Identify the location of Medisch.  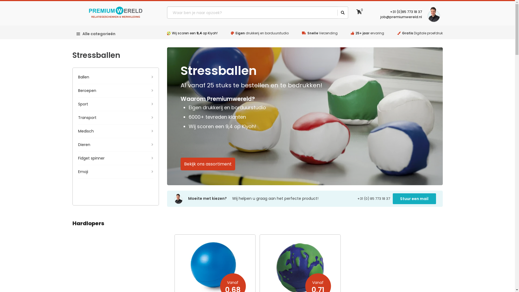
(115, 131).